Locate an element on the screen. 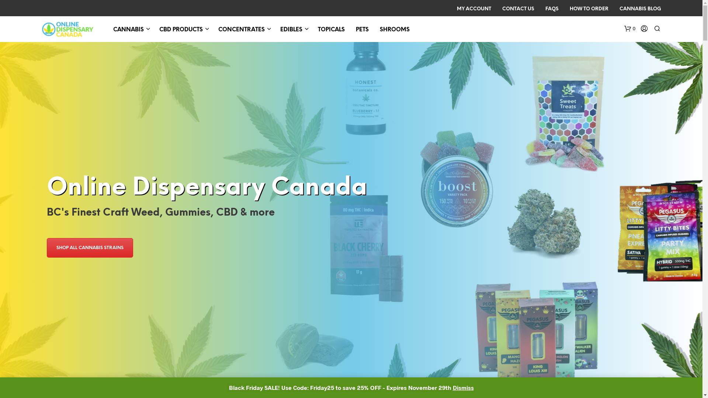  EDIBLES is located at coordinates (291, 30).